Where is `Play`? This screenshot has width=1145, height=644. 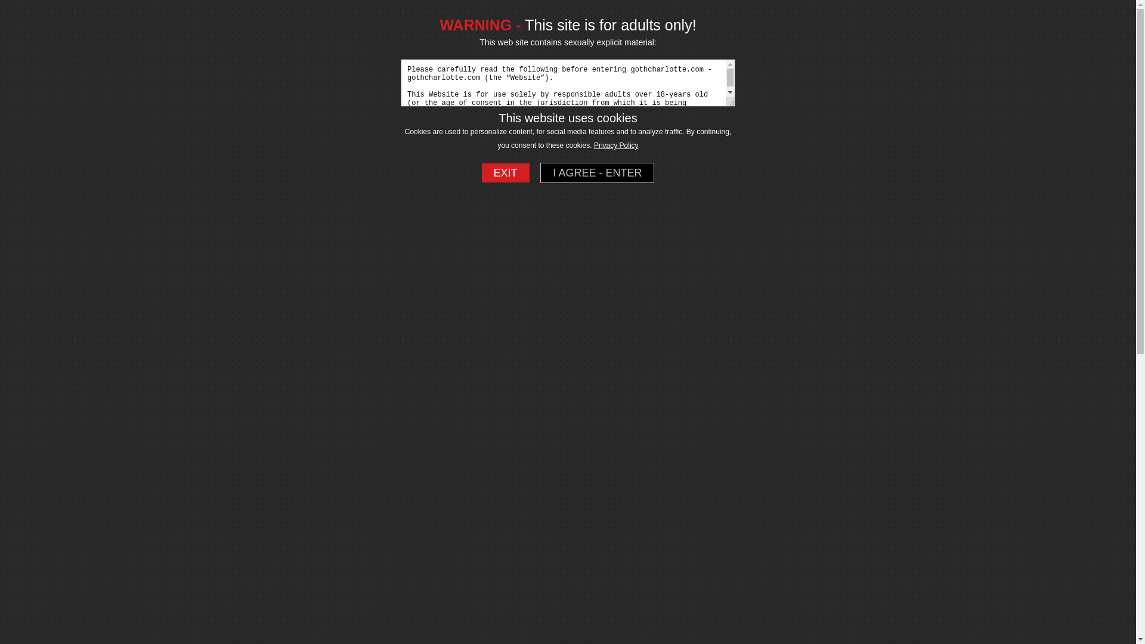
Play is located at coordinates (329, 588).